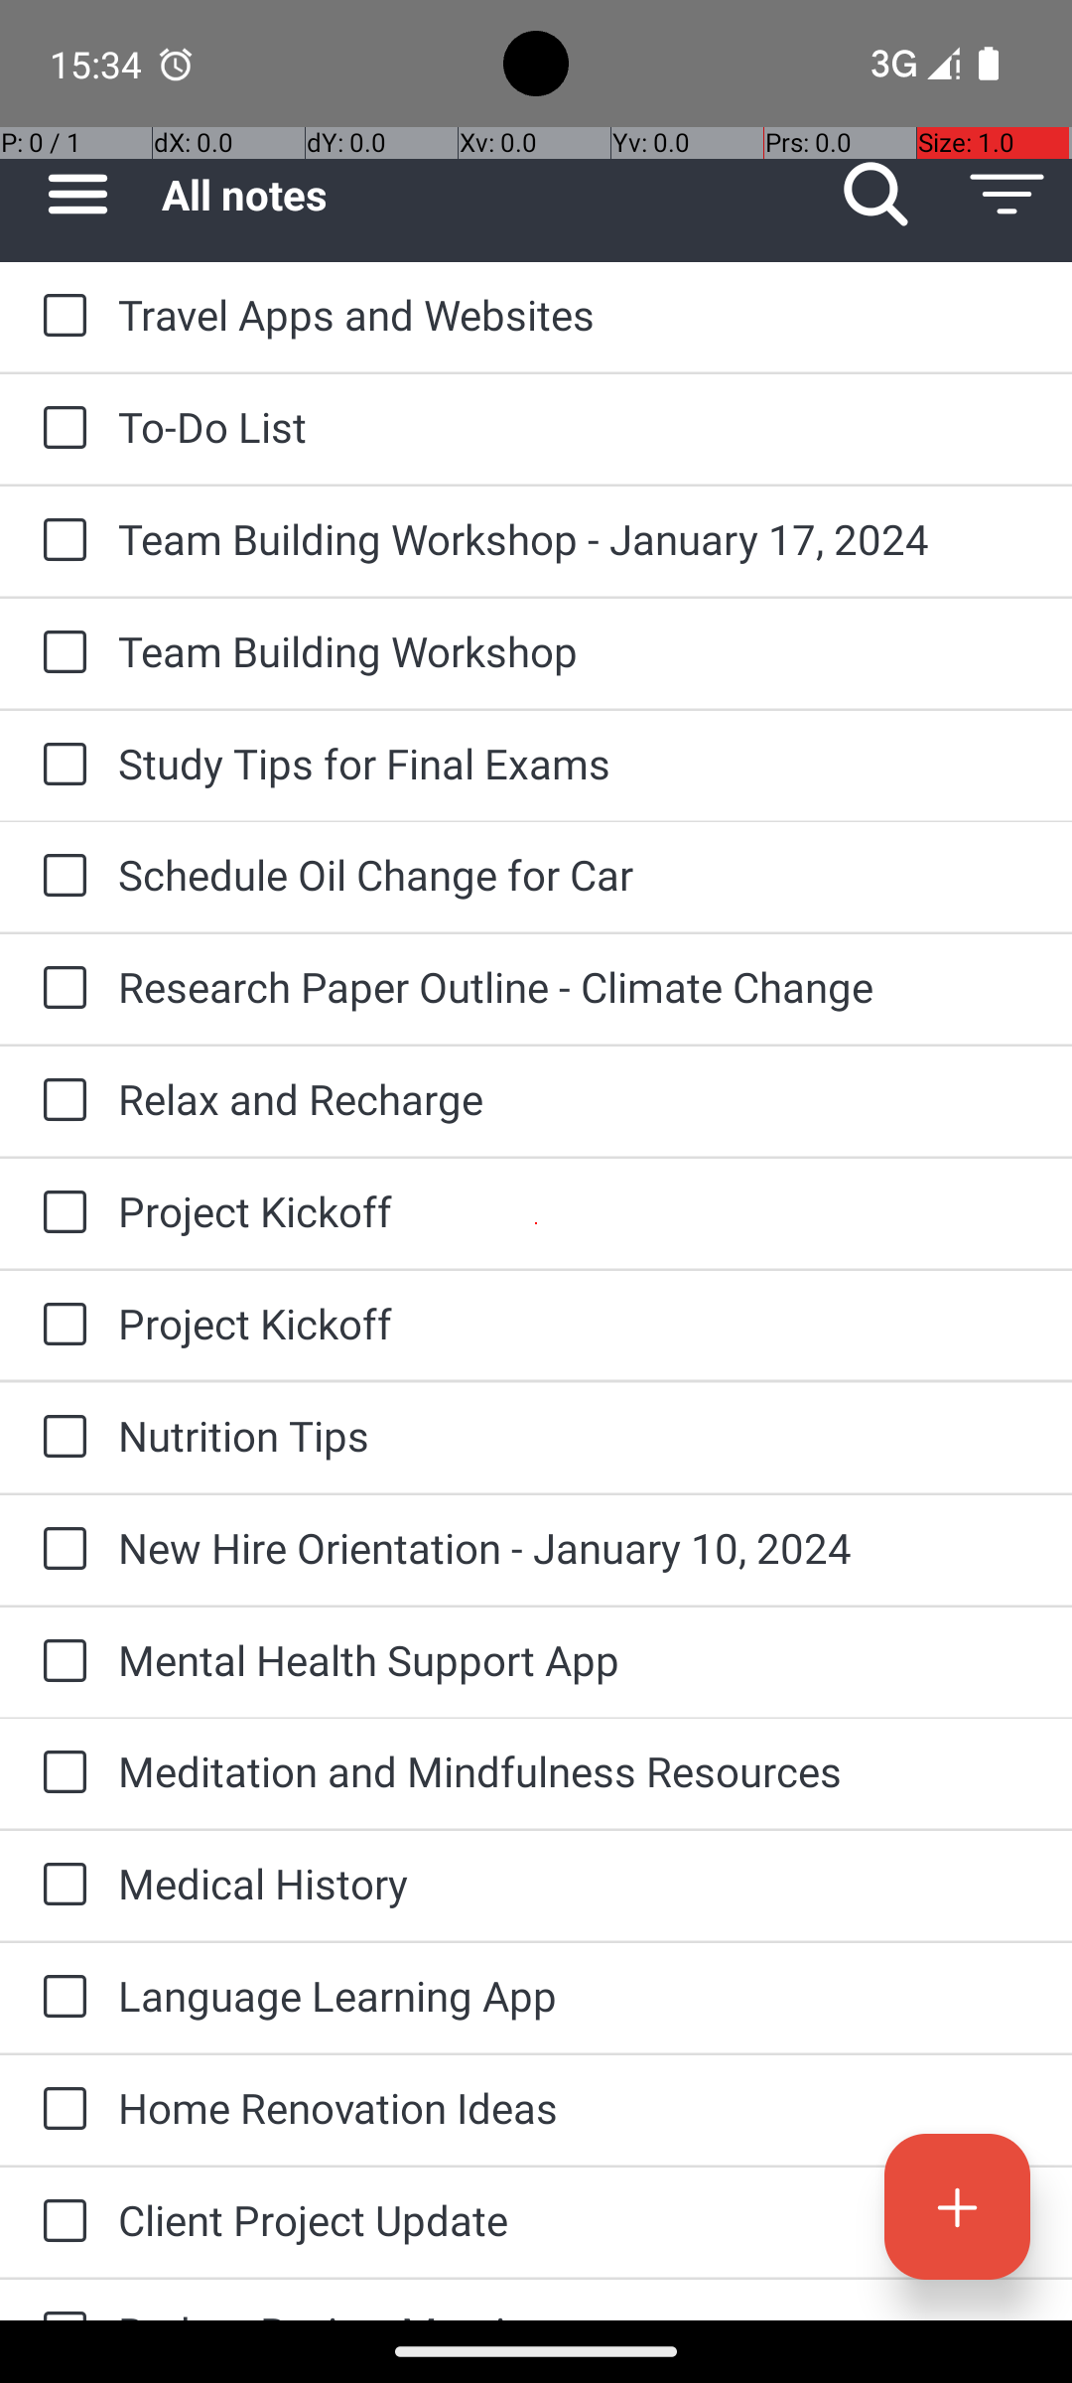  I want to click on Team Building Workshop, so click(576, 650).